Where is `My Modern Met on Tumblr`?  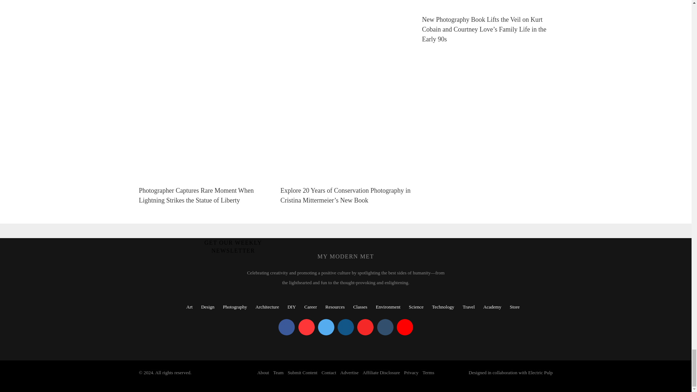
My Modern Met on Tumblr is located at coordinates (385, 327).